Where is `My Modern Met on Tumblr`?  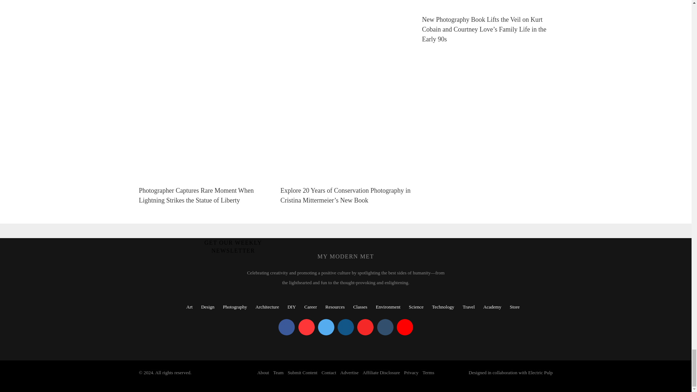
My Modern Met on Tumblr is located at coordinates (385, 327).